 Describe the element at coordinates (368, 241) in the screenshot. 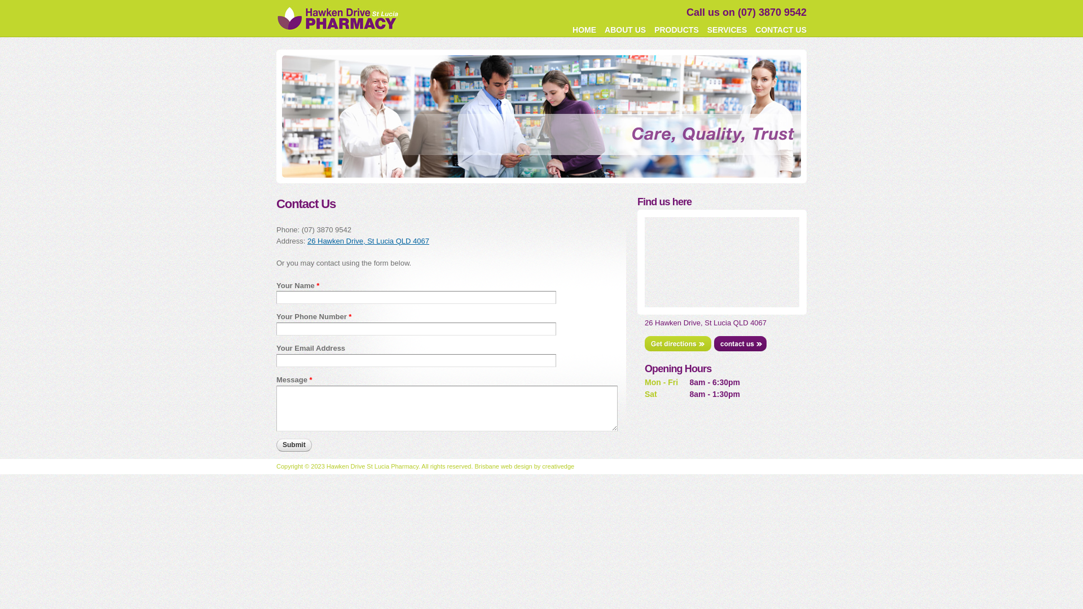

I see `26 Hawken Drive, St Lucia QLD 4067` at that location.